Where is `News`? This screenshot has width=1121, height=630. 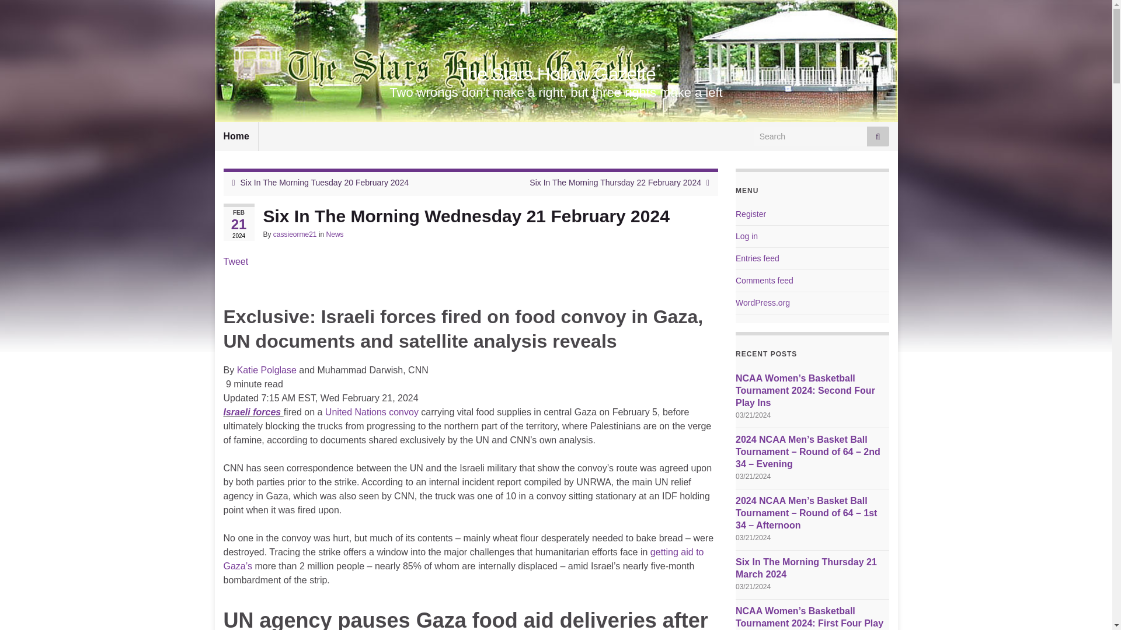
News is located at coordinates (335, 235).